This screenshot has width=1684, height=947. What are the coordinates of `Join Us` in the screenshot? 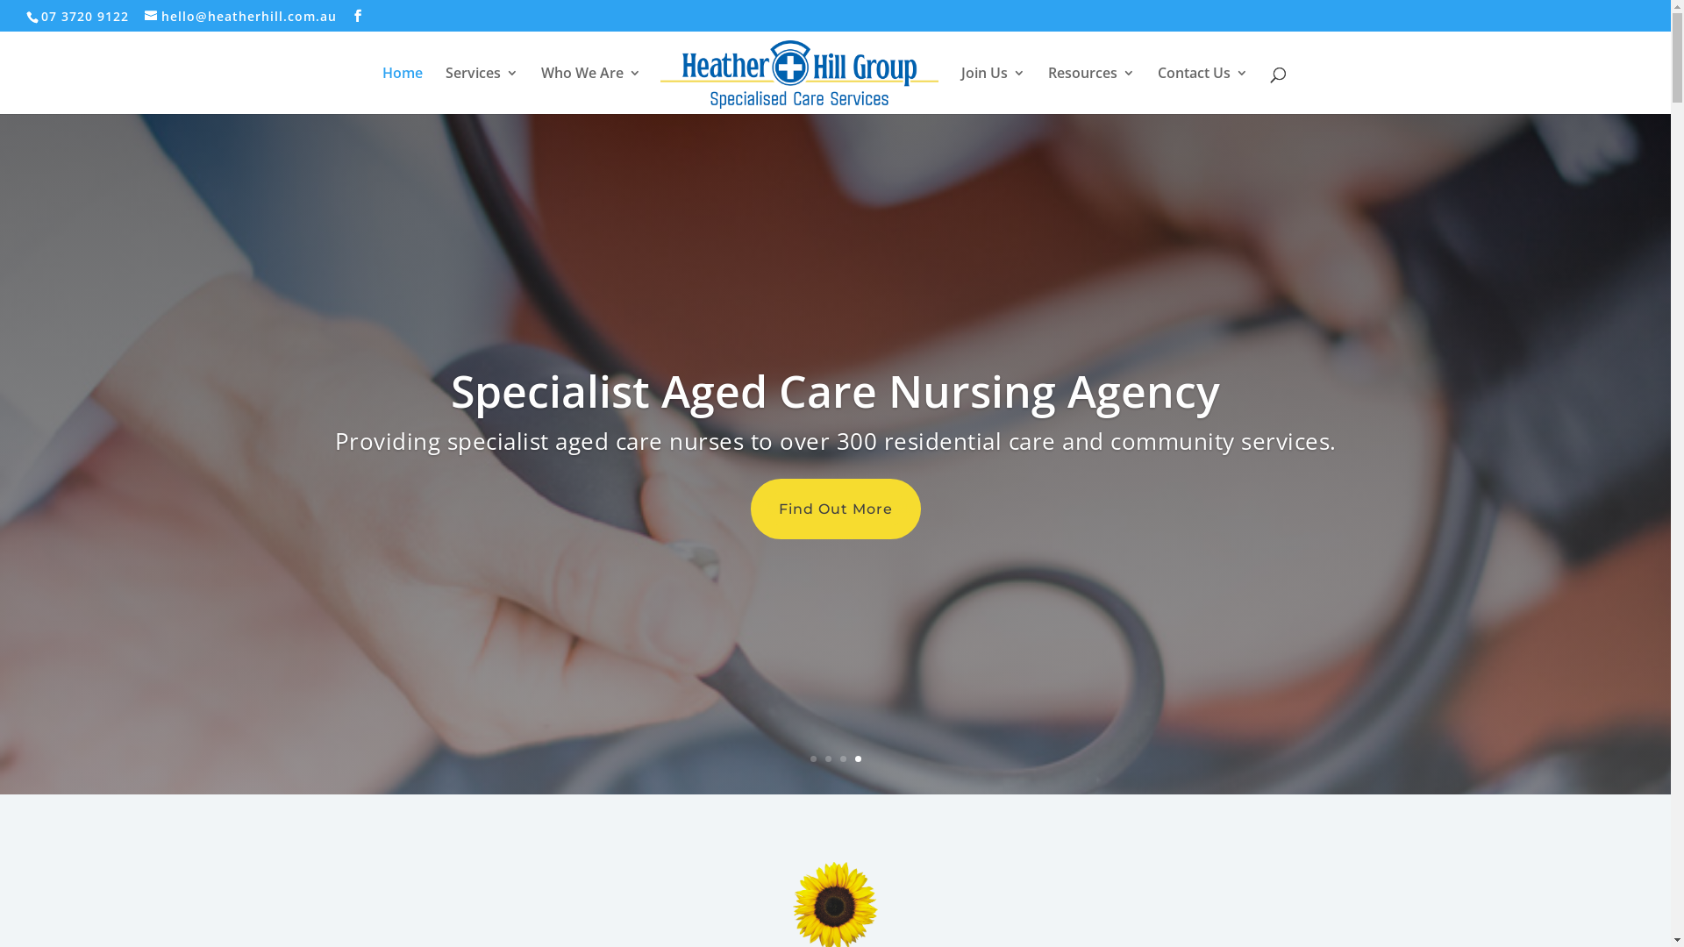 It's located at (993, 90).